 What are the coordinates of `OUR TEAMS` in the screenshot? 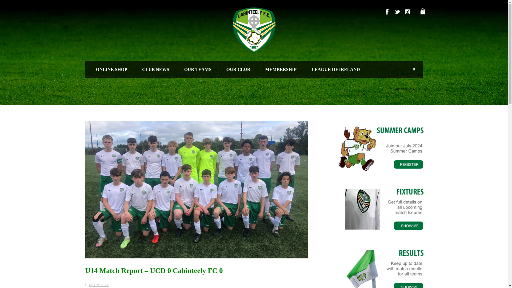 It's located at (198, 69).